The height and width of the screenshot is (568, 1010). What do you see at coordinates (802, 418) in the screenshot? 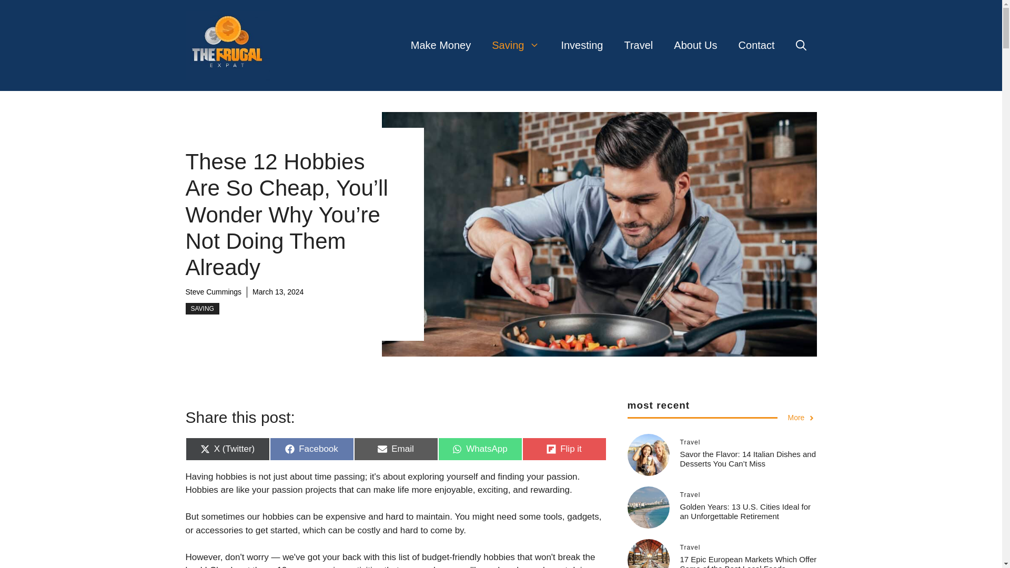
I see `Make Money` at bounding box center [802, 418].